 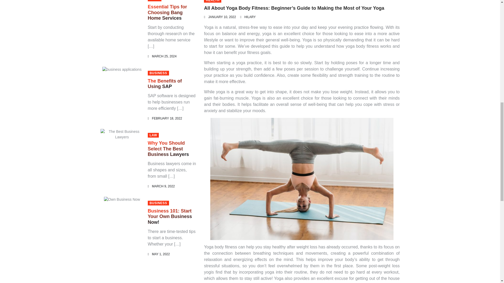 What do you see at coordinates (161, 254) in the screenshot?
I see `MAY 1, 2022` at bounding box center [161, 254].